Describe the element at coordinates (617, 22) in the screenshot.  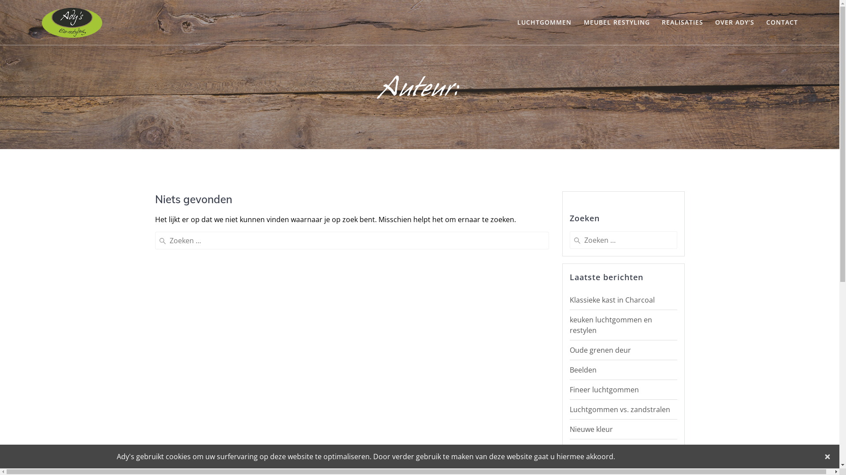
I see `MEUBEL RESTYLING` at that location.